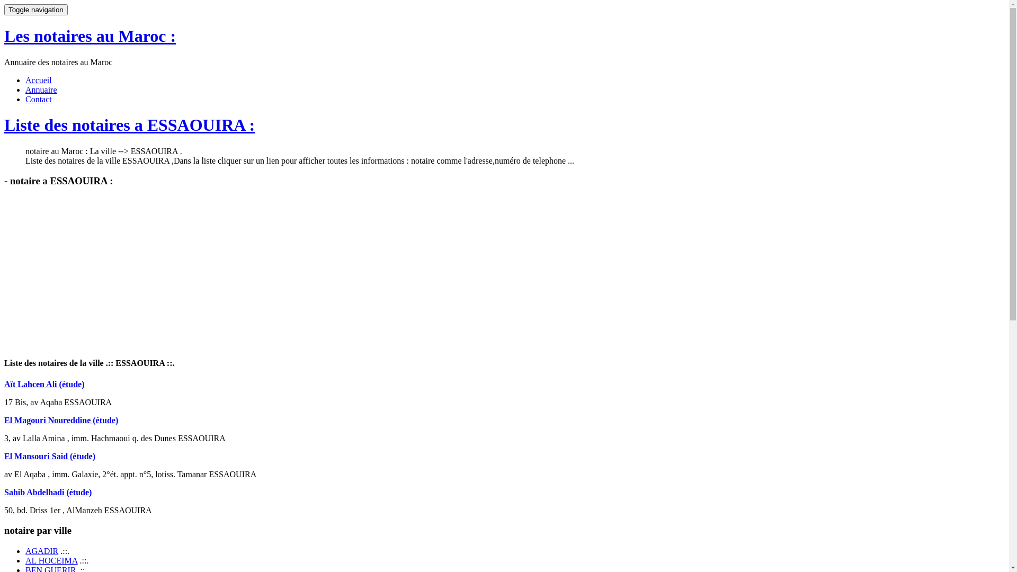 The height and width of the screenshot is (572, 1017). What do you see at coordinates (41, 90) in the screenshot?
I see `Annuaire` at bounding box center [41, 90].